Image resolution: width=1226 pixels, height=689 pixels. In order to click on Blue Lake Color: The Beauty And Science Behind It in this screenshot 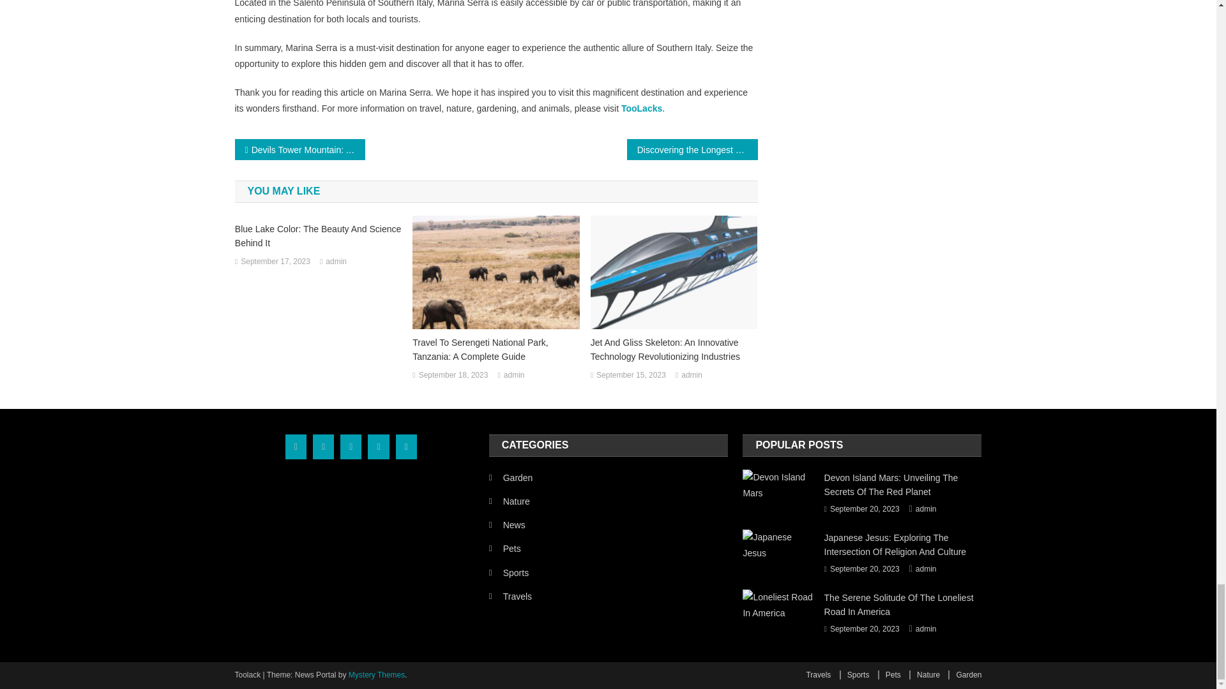, I will do `click(318, 236)`.